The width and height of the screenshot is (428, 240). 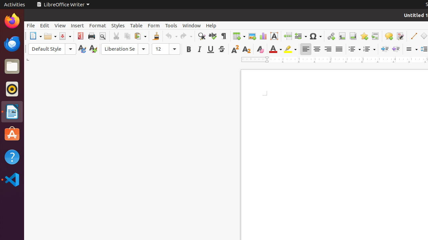 What do you see at coordinates (364, 36) in the screenshot?
I see `Bookmark` at bounding box center [364, 36].